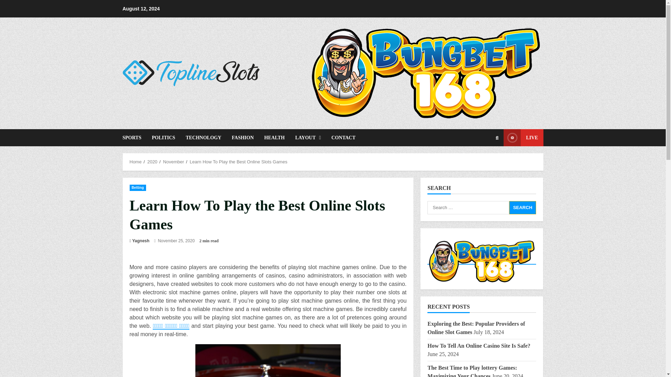  What do you see at coordinates (480, 161) in the screenshot?
I see `Search` at bounding box center [480, 161].